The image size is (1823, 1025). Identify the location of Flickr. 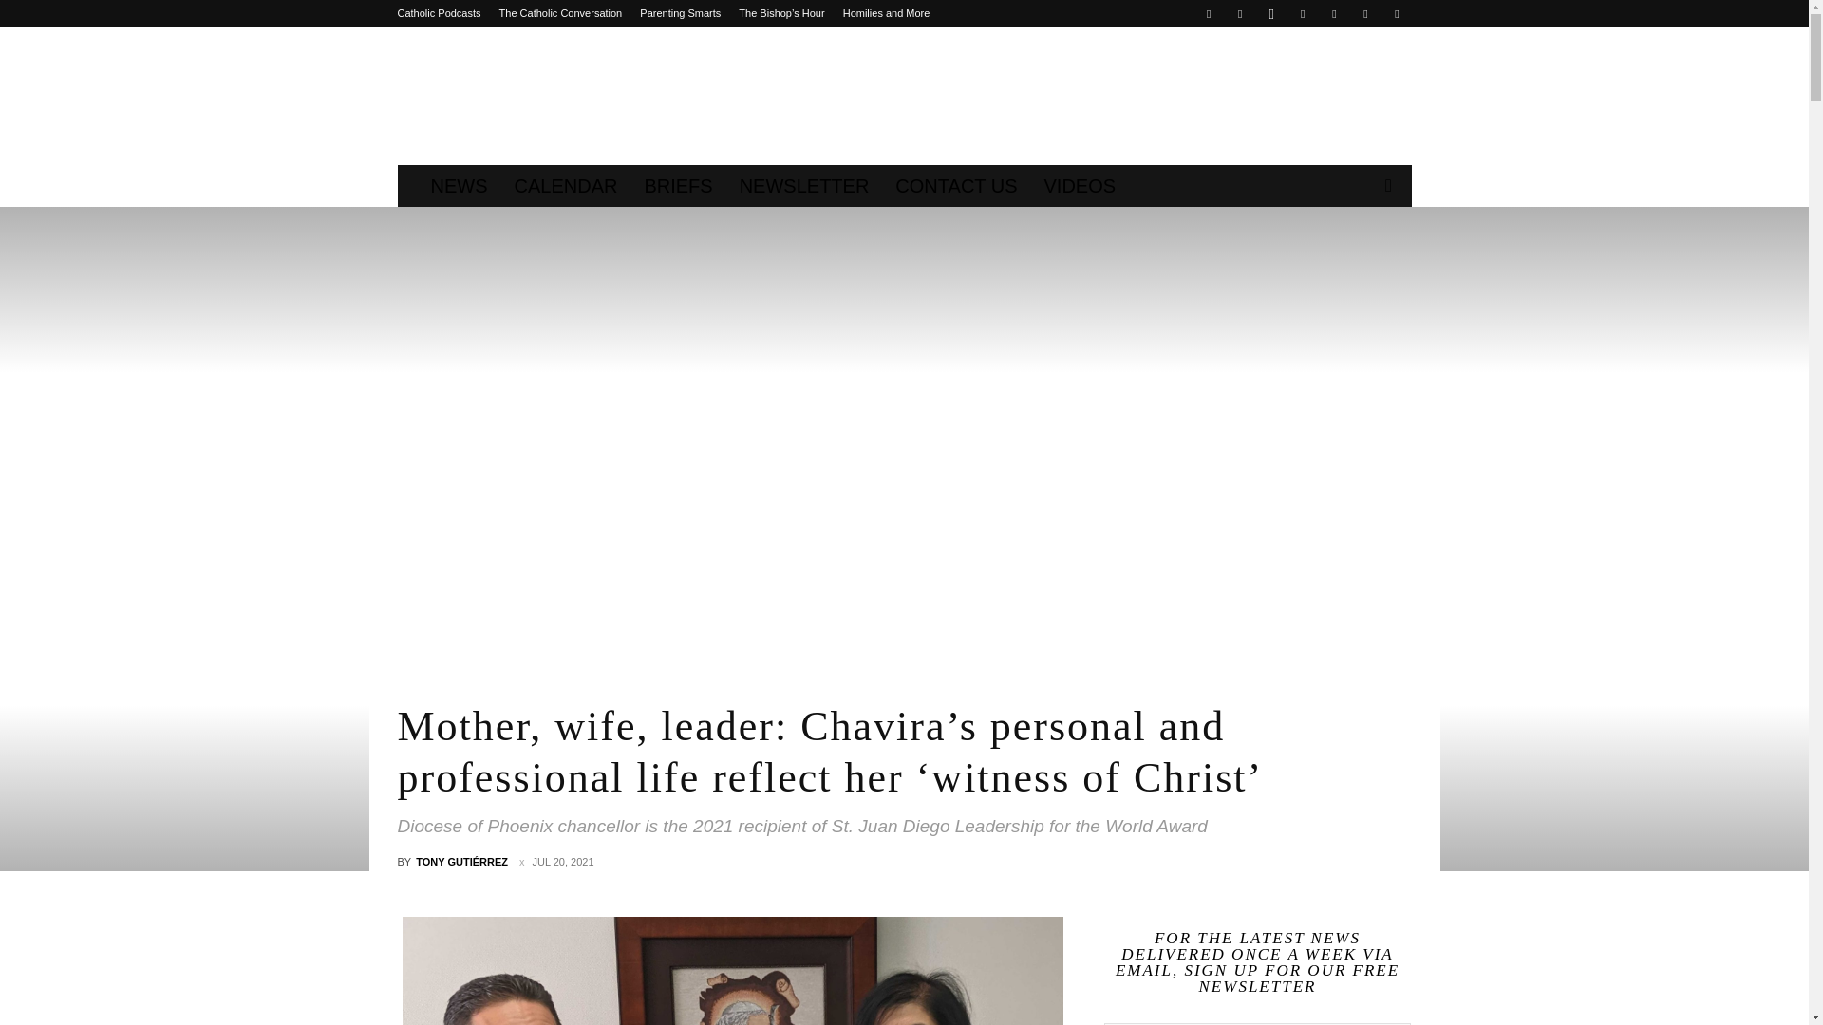
(1239, 13).